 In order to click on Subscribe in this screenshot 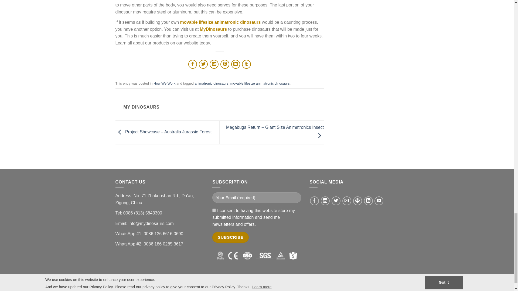, I will do `click(230, 237)`.